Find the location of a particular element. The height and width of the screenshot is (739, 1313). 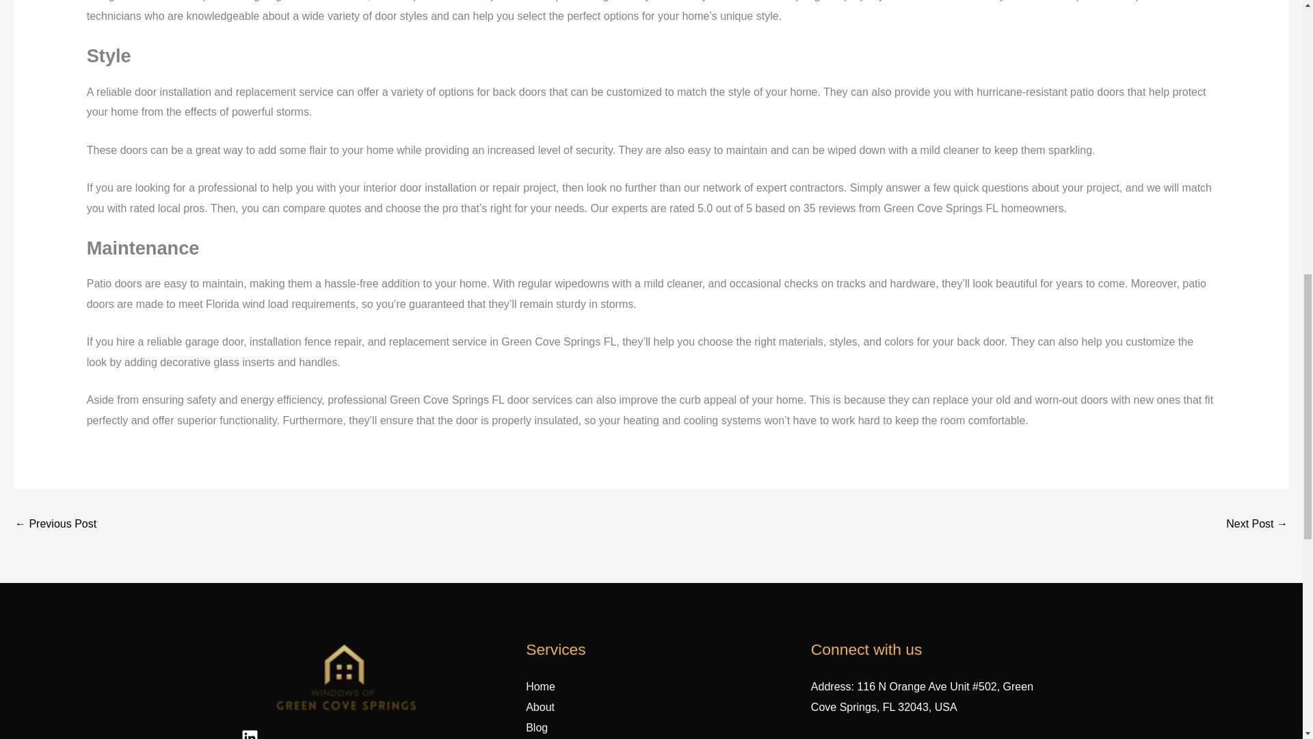

Residential Windows Green Cove Springs FL is located at coordinates (1257, 526).